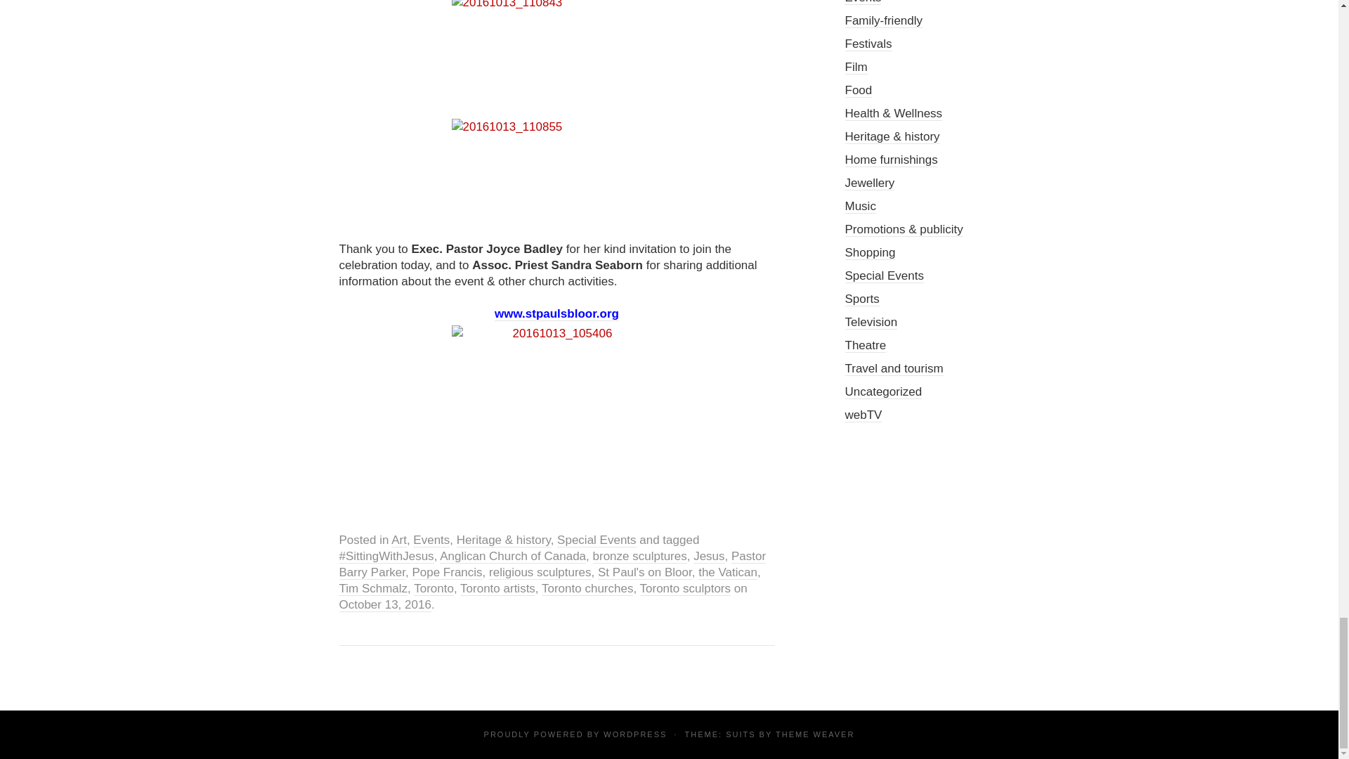 The image size is (1349, 759). What do you see at coordinates (552, 564) in the screenshot?
I see `Pastor Barry Parker` at bounding box center [552, 564].